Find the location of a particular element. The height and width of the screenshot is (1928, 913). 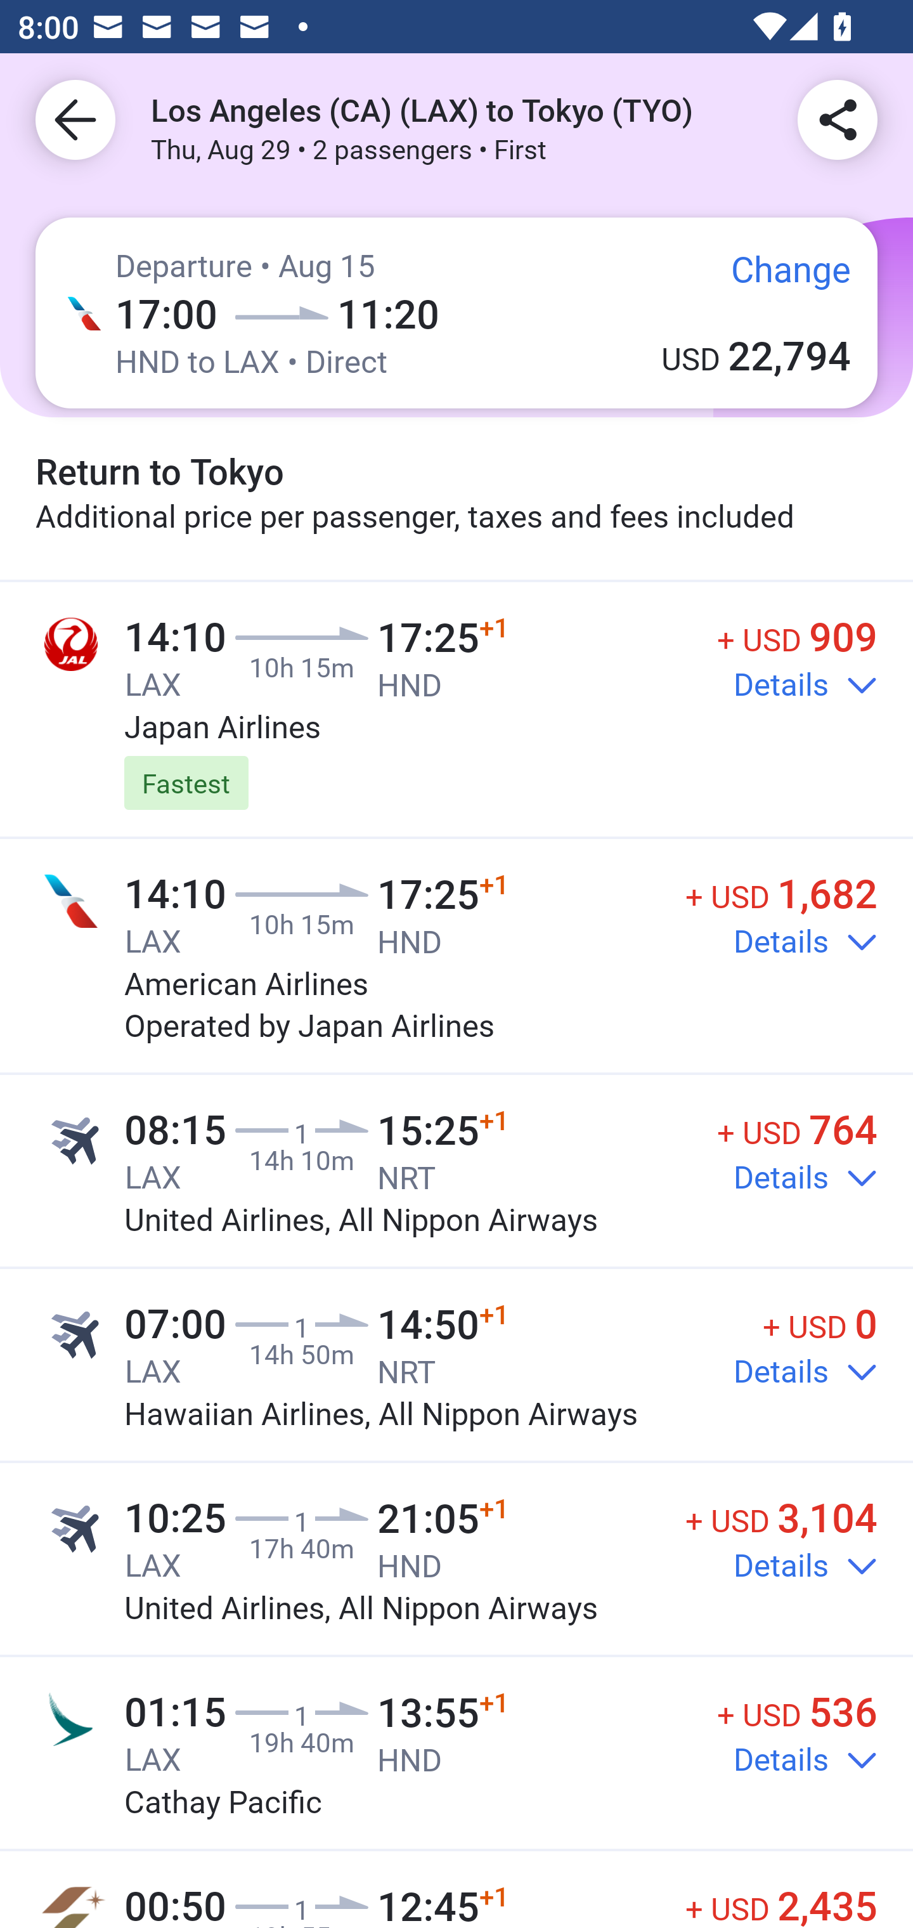

Change is located at coordinates (774, 277).